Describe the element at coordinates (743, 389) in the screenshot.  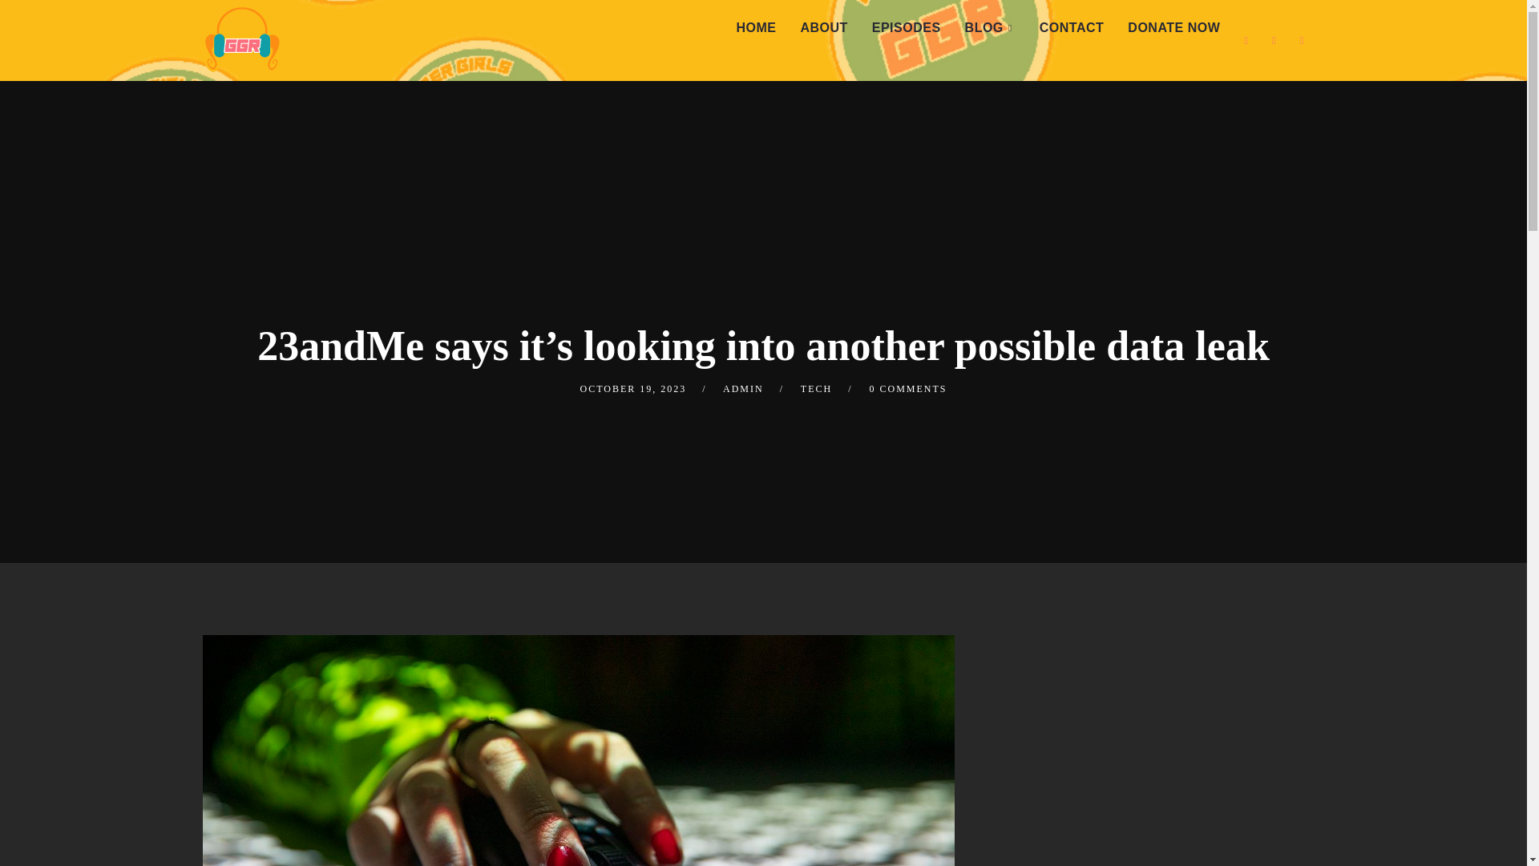
I see `ADMIN` at that location.